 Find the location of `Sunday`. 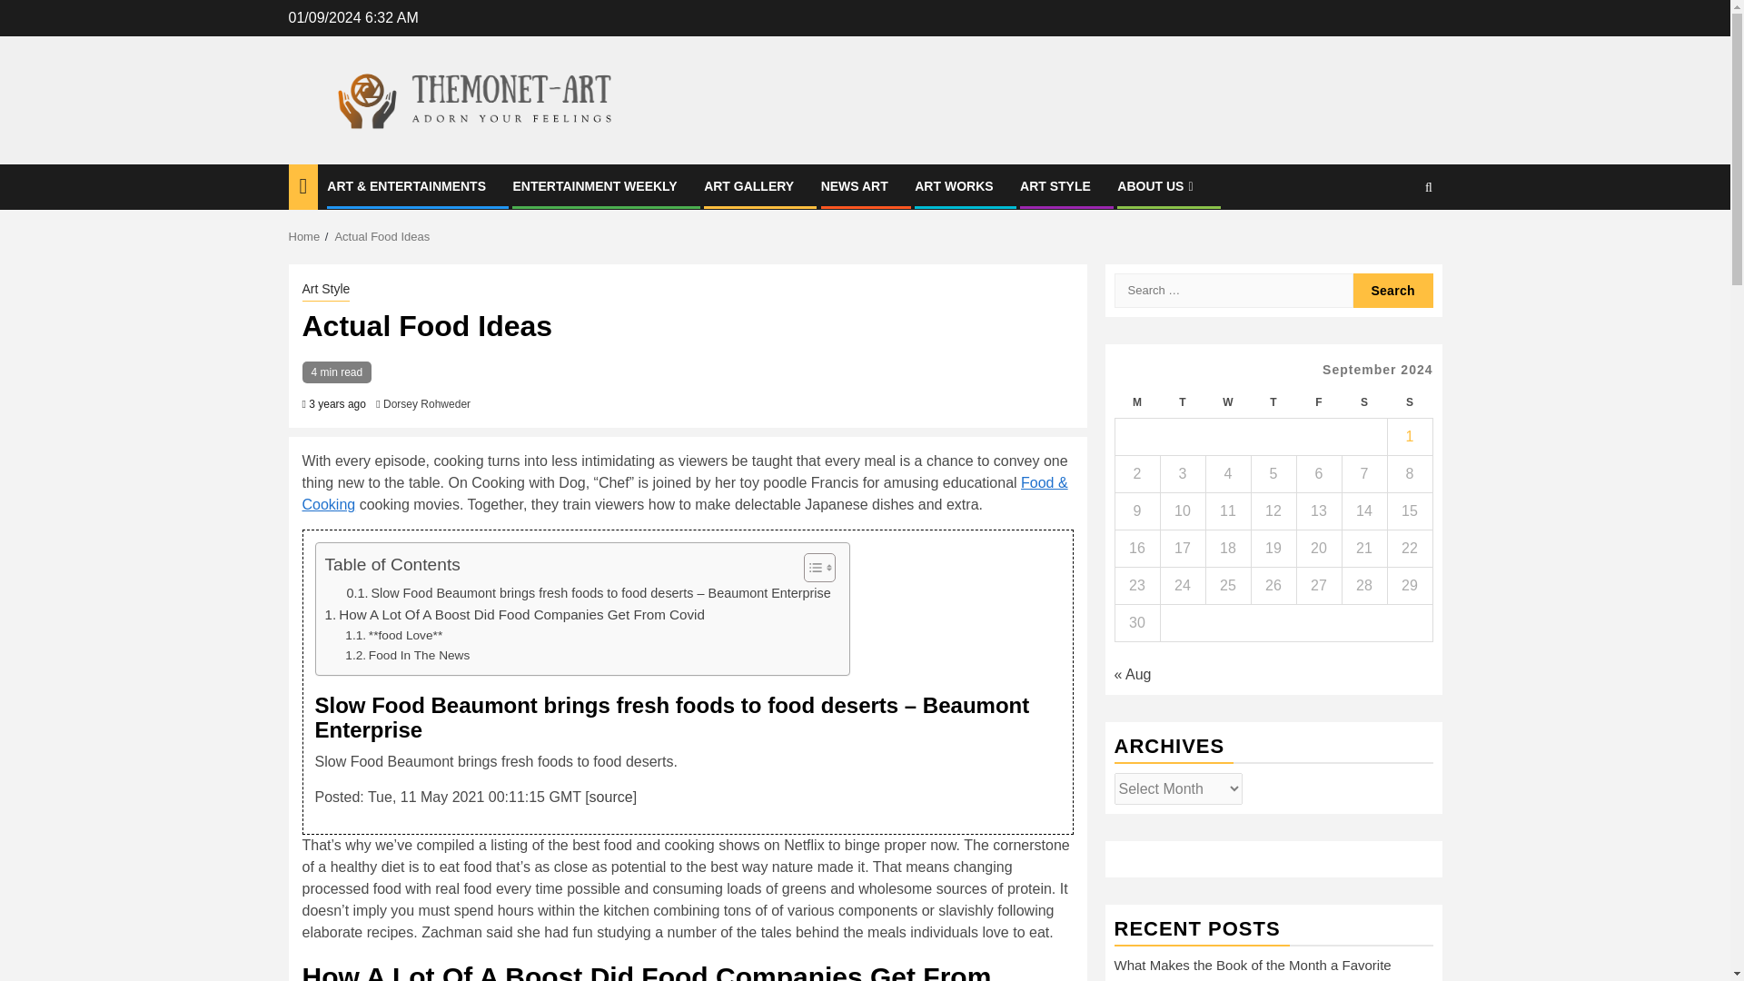

Sunday is located at coordinates (1409, 402).